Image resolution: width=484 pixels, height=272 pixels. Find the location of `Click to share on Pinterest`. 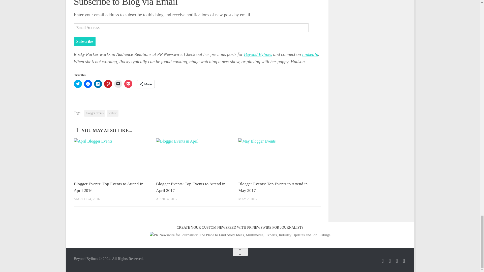

Click to share on Pinterest is located at coordinates (108, 84).